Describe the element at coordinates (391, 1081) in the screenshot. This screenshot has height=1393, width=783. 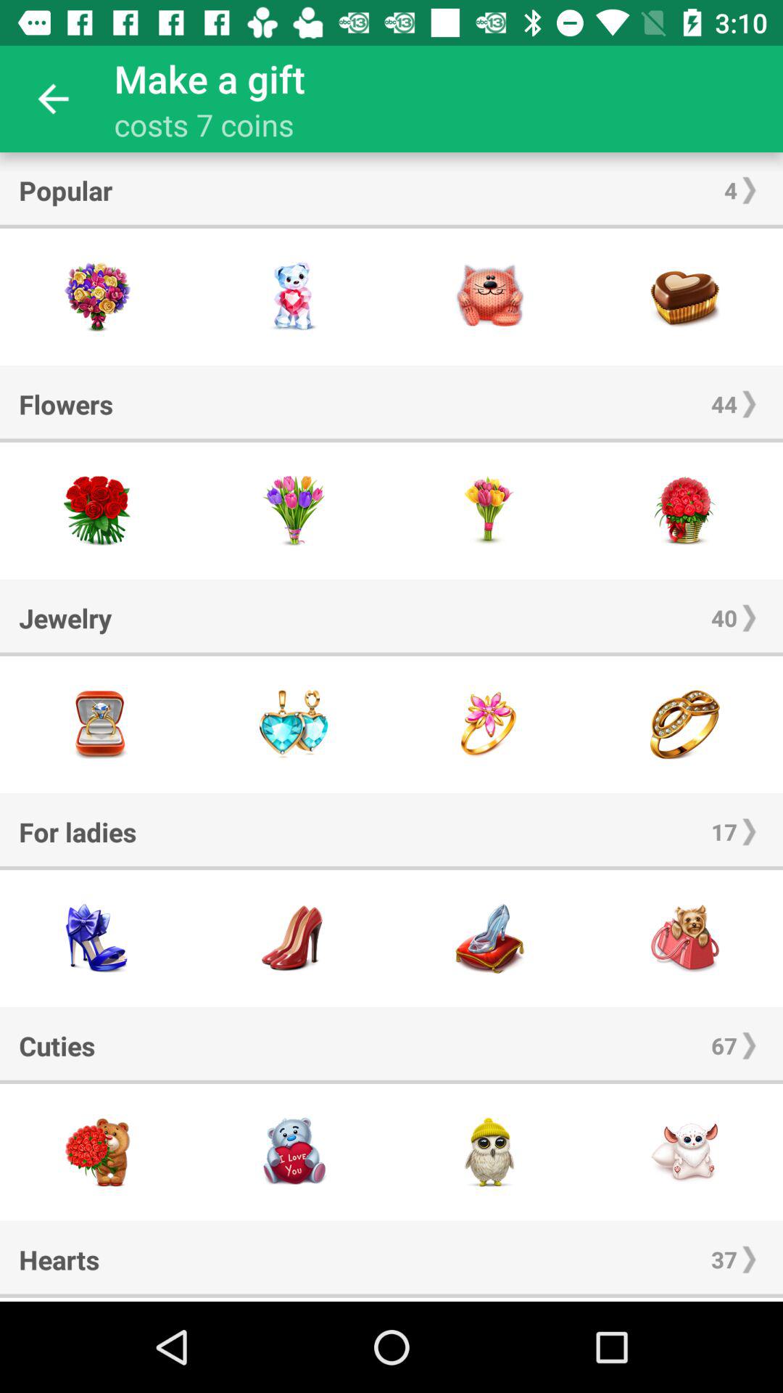
I see `press the icon below the cuties` at that location.